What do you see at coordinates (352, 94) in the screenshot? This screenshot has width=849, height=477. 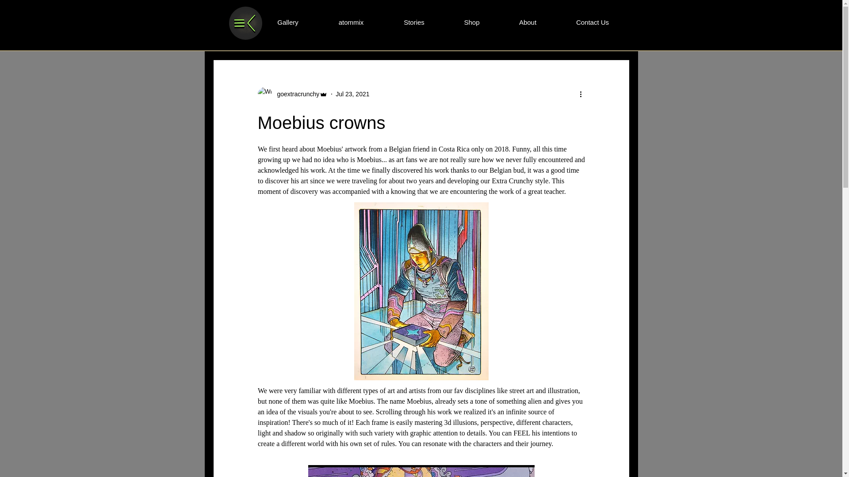 I see `Jul 23, 2021` at bounding box center [352, 94].